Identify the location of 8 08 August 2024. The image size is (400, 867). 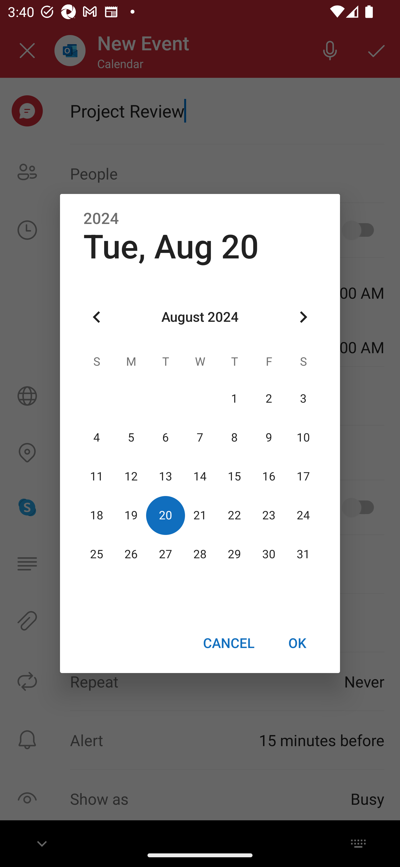
(234, 437).